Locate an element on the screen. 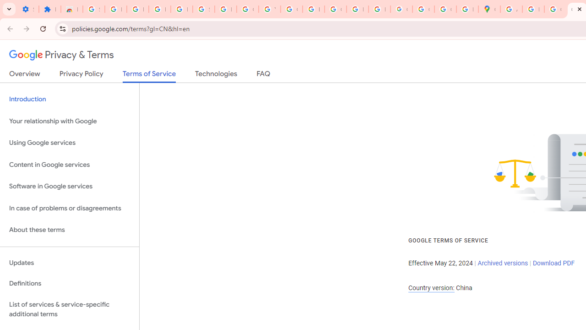 This screenshot has width=586, height=330. Create your Google Account is located at coordinates (555, 9).